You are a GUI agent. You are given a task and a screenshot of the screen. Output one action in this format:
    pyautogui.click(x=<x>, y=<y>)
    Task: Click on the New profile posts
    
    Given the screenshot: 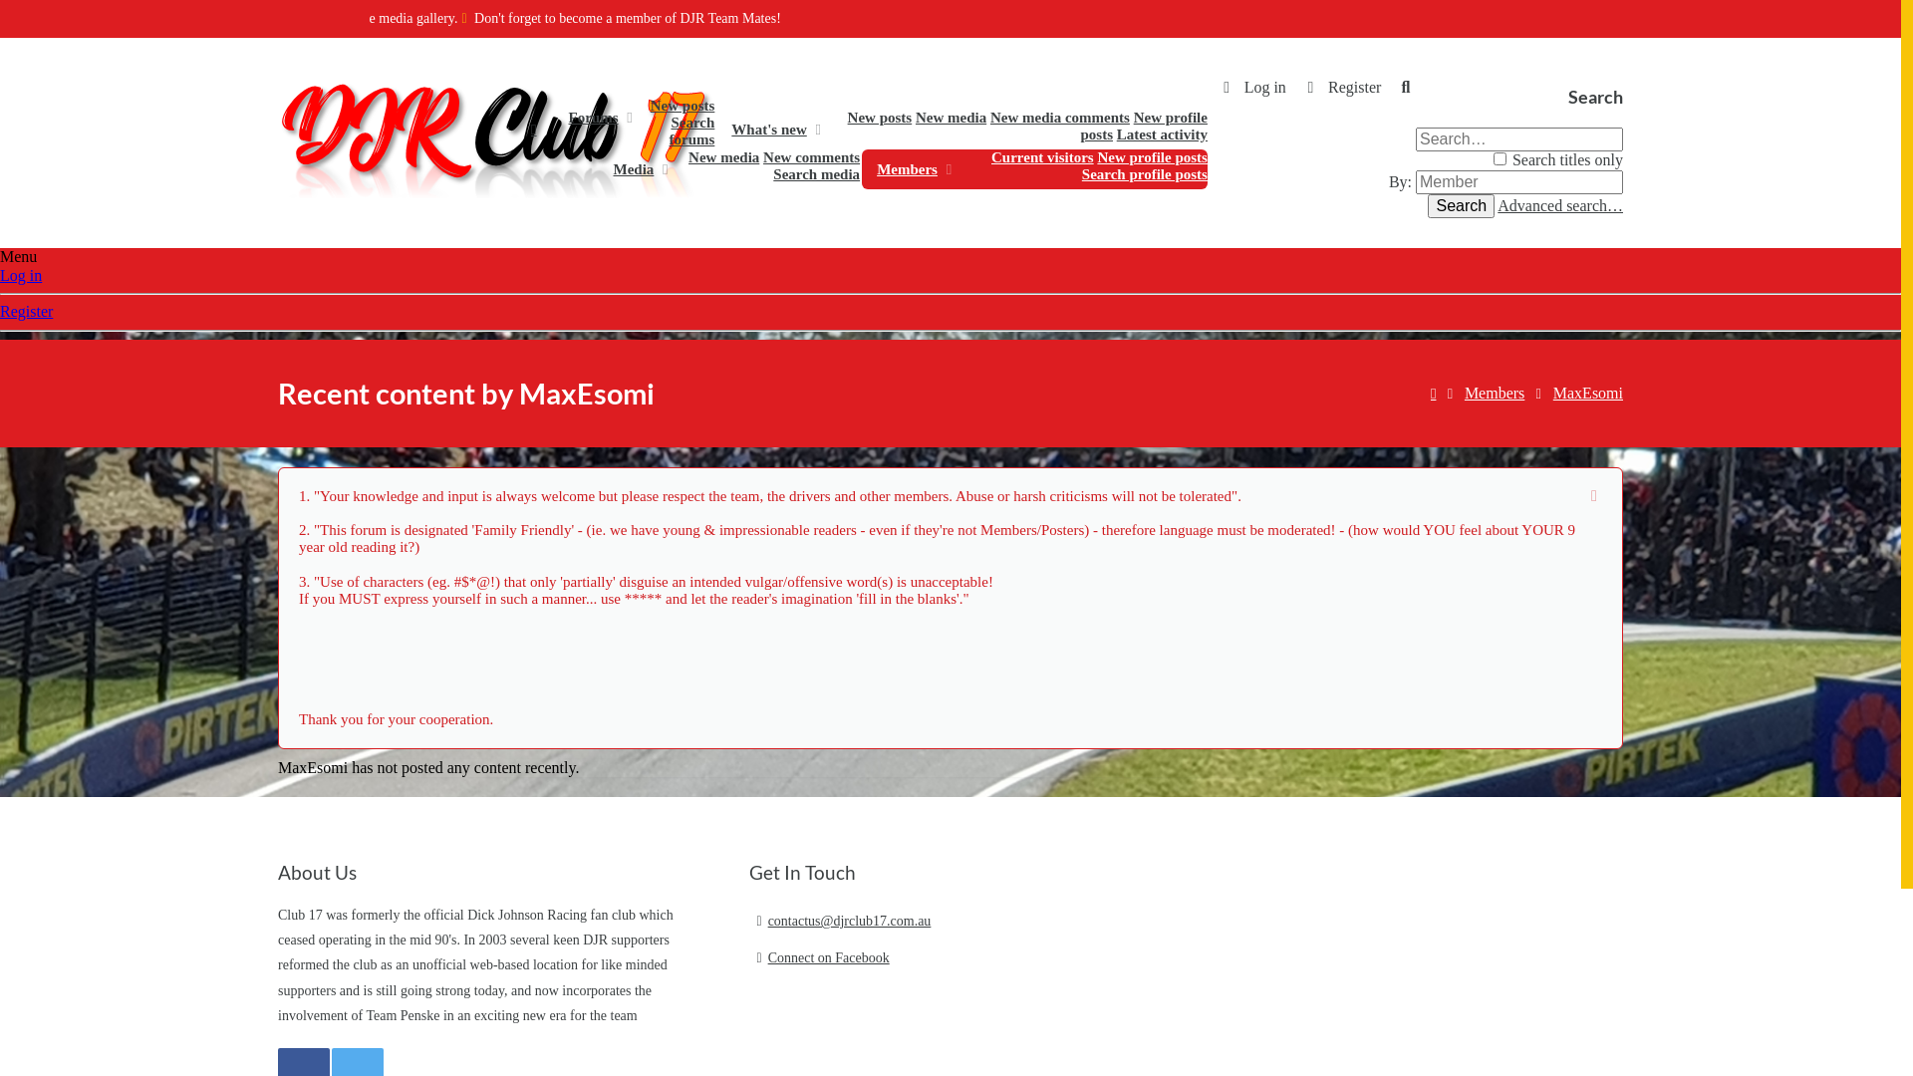 What is the action you would take?
    pyautogui.click(x=1152, y=157)
    